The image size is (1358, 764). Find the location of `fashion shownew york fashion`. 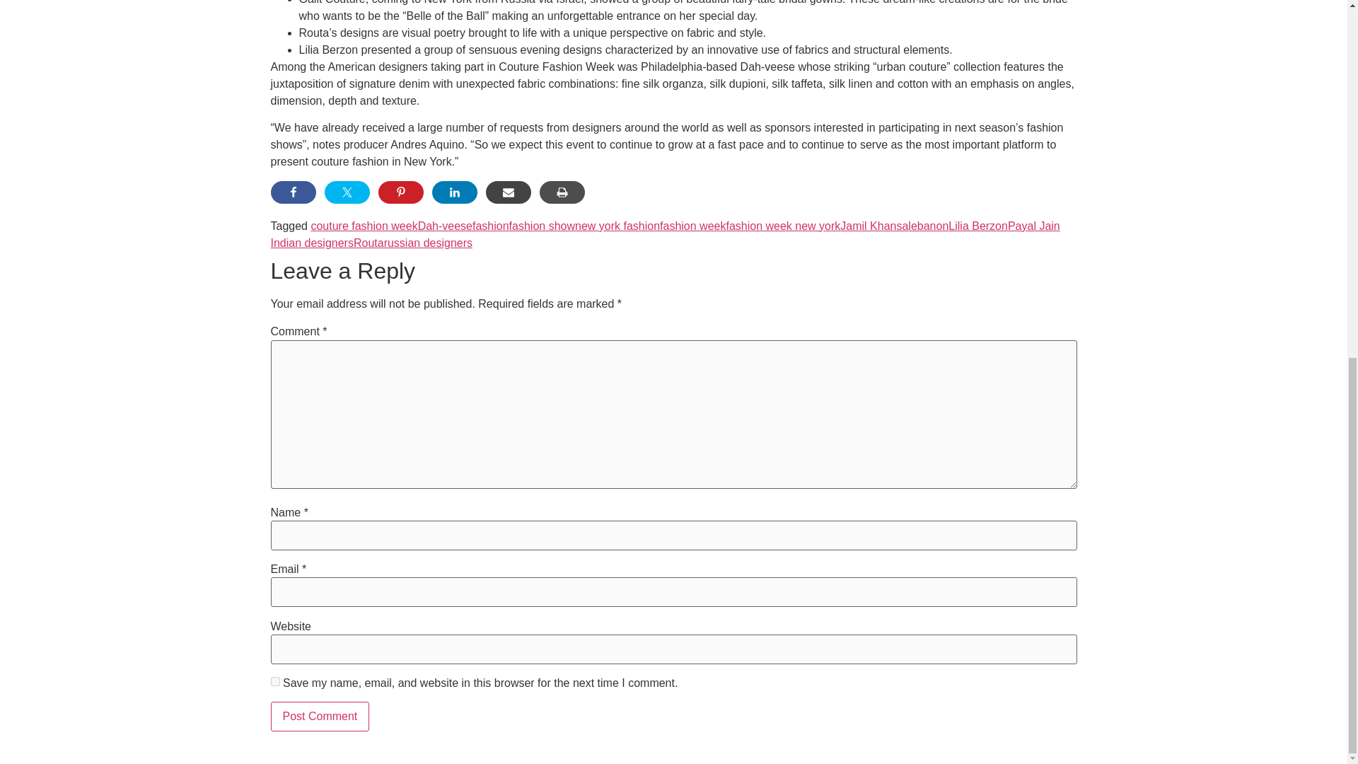

fashion shownew york fashion is located at coordinates (584, 226).